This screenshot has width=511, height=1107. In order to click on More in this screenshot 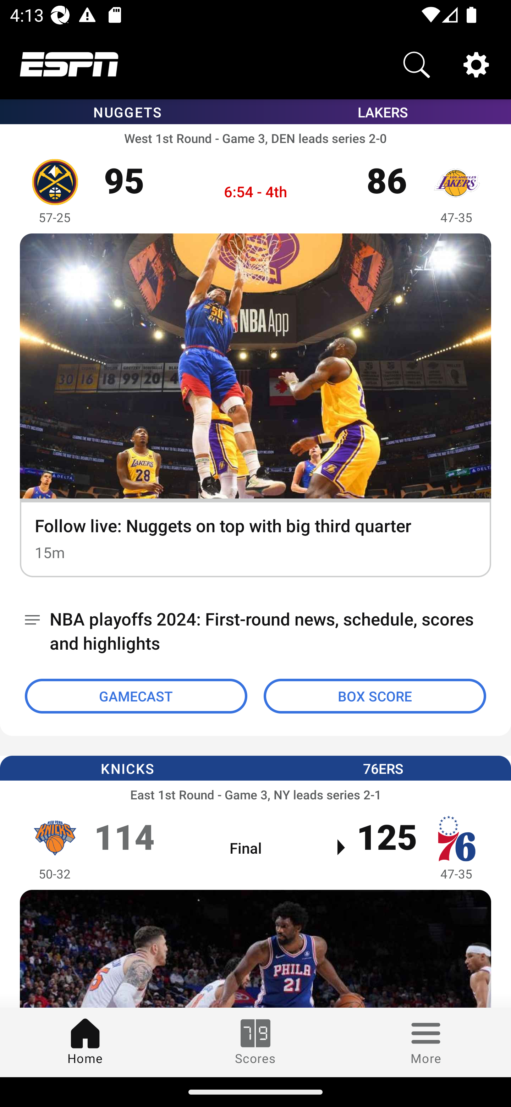, I will do `click(426, 1042)`.